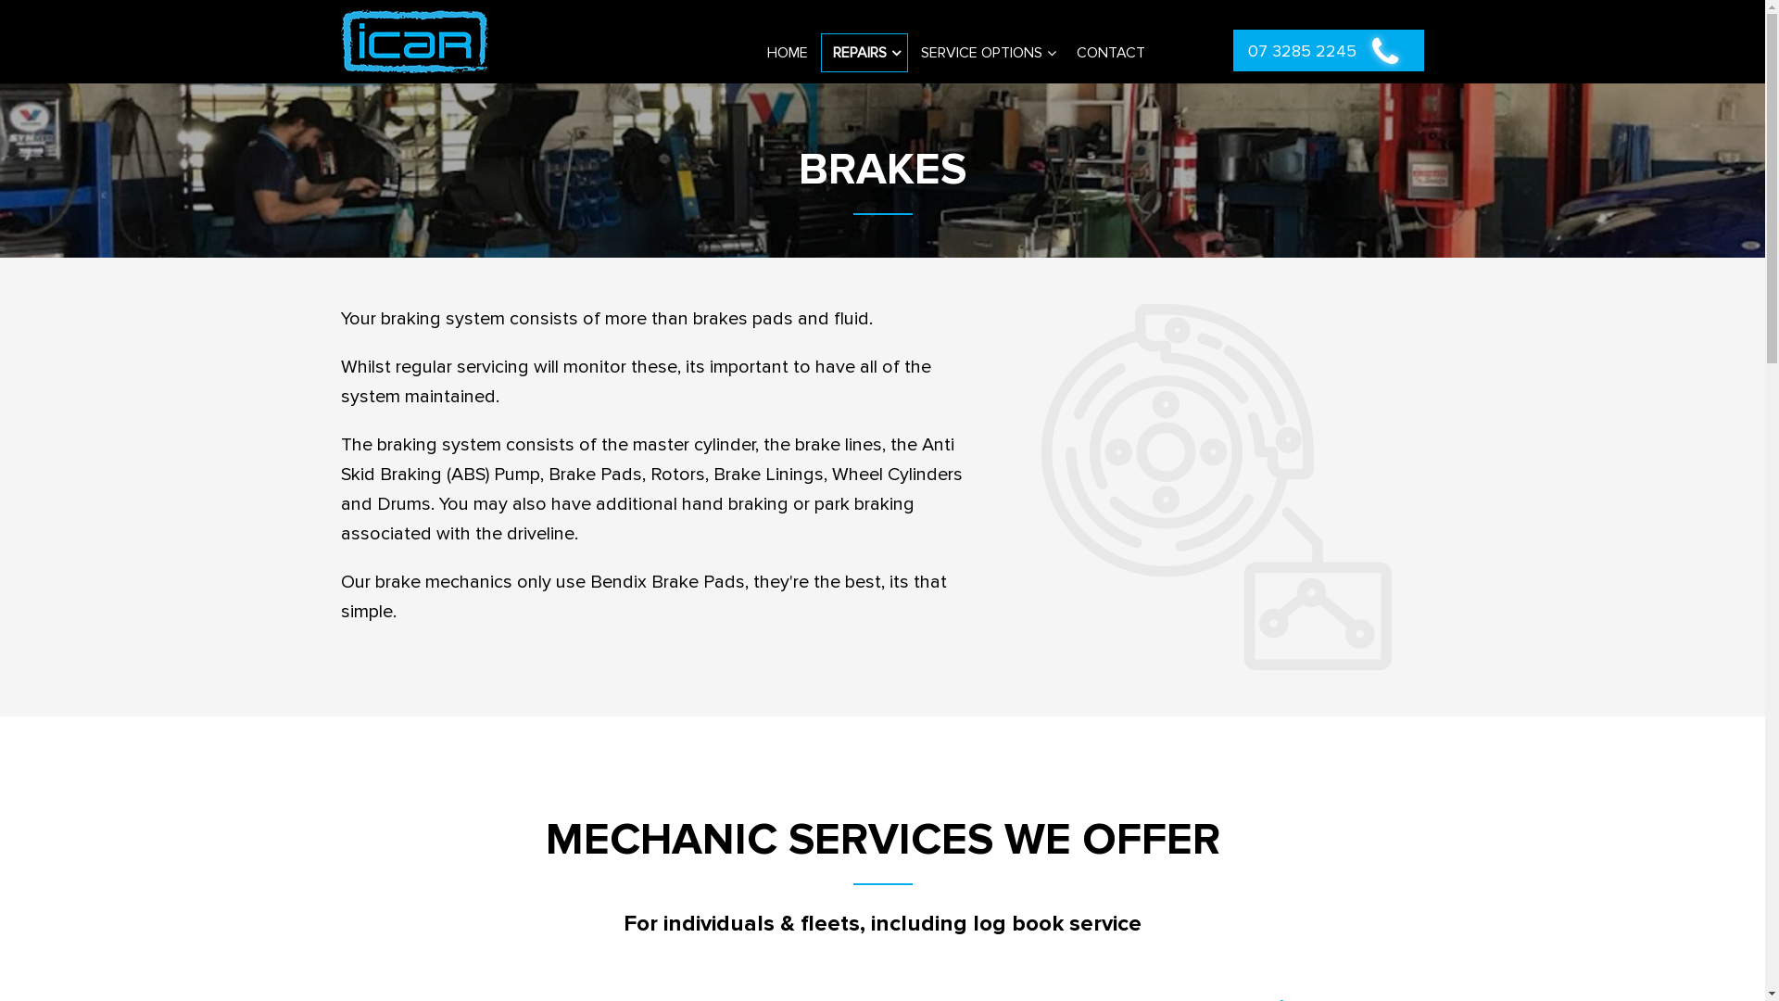 The width and height of the screenshot is (1779, 1001). What do you see at coordinates (1217, 488) in the screenshot?
I see `icon 2` at bounding box center [1217, 488].